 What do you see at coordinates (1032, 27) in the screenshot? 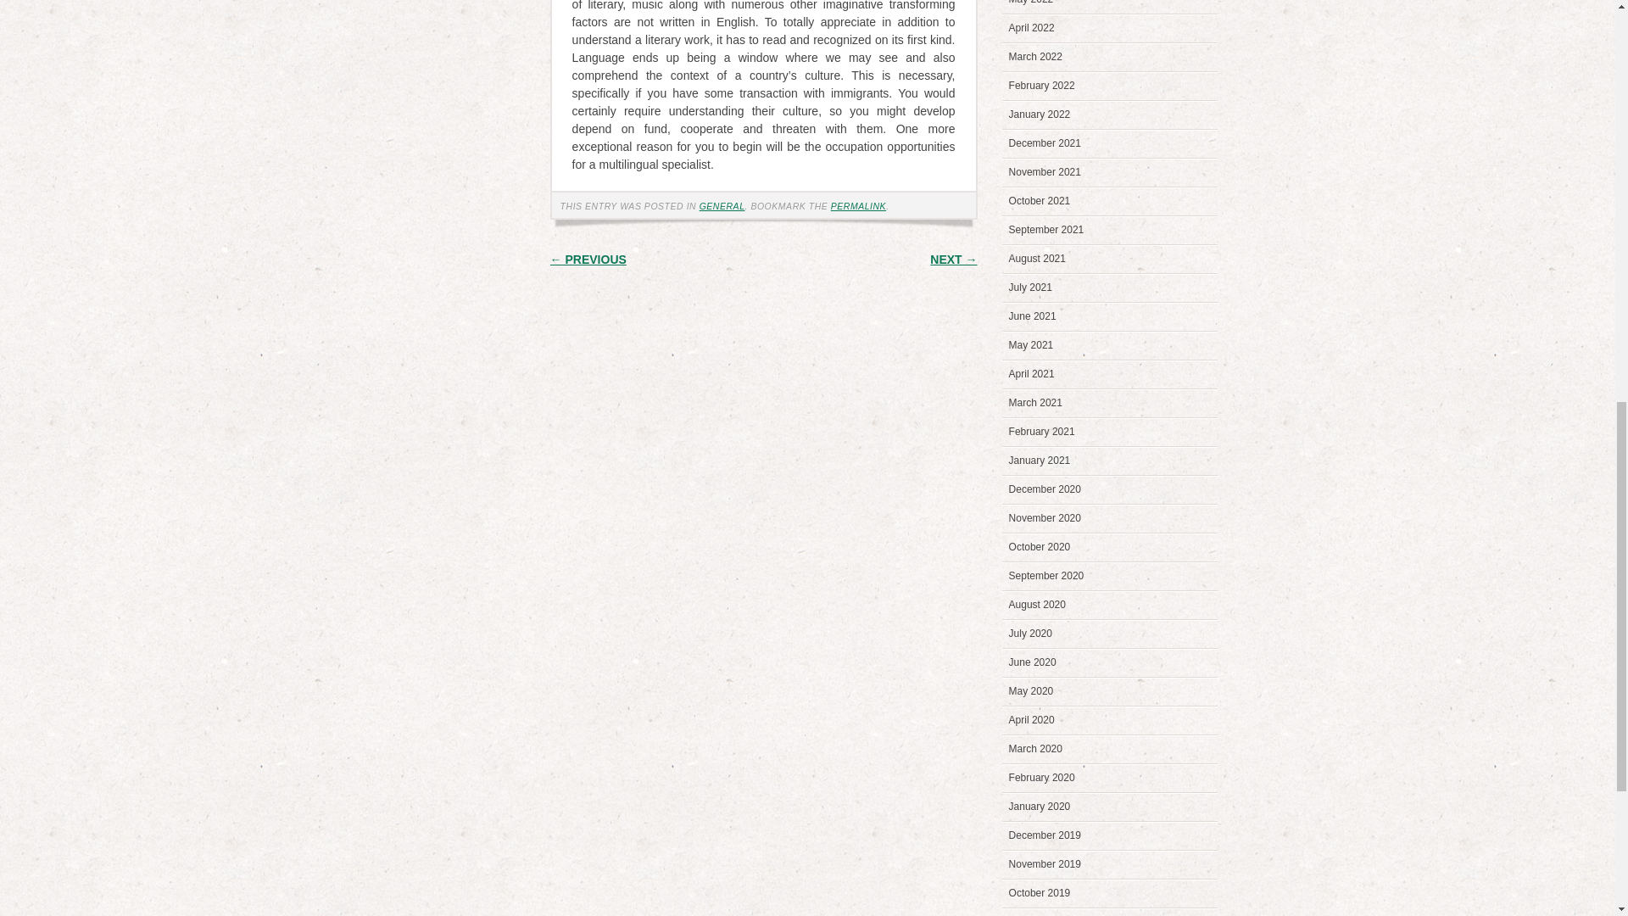
I see `April 2022` at bounding box center [1032, 27].